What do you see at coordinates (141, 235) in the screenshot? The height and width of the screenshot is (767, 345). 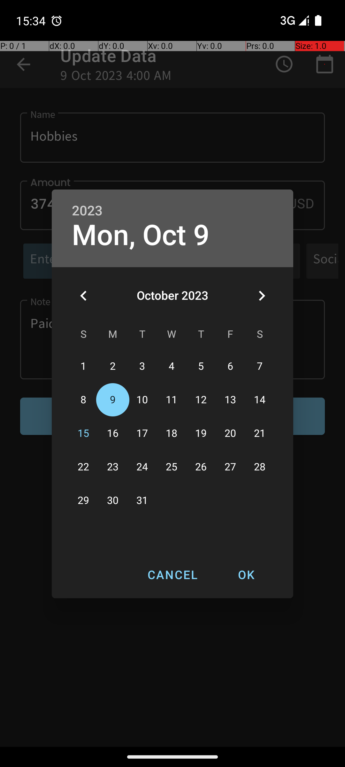 I see `Mon, Oct 9` at bounding box center [141, 235].